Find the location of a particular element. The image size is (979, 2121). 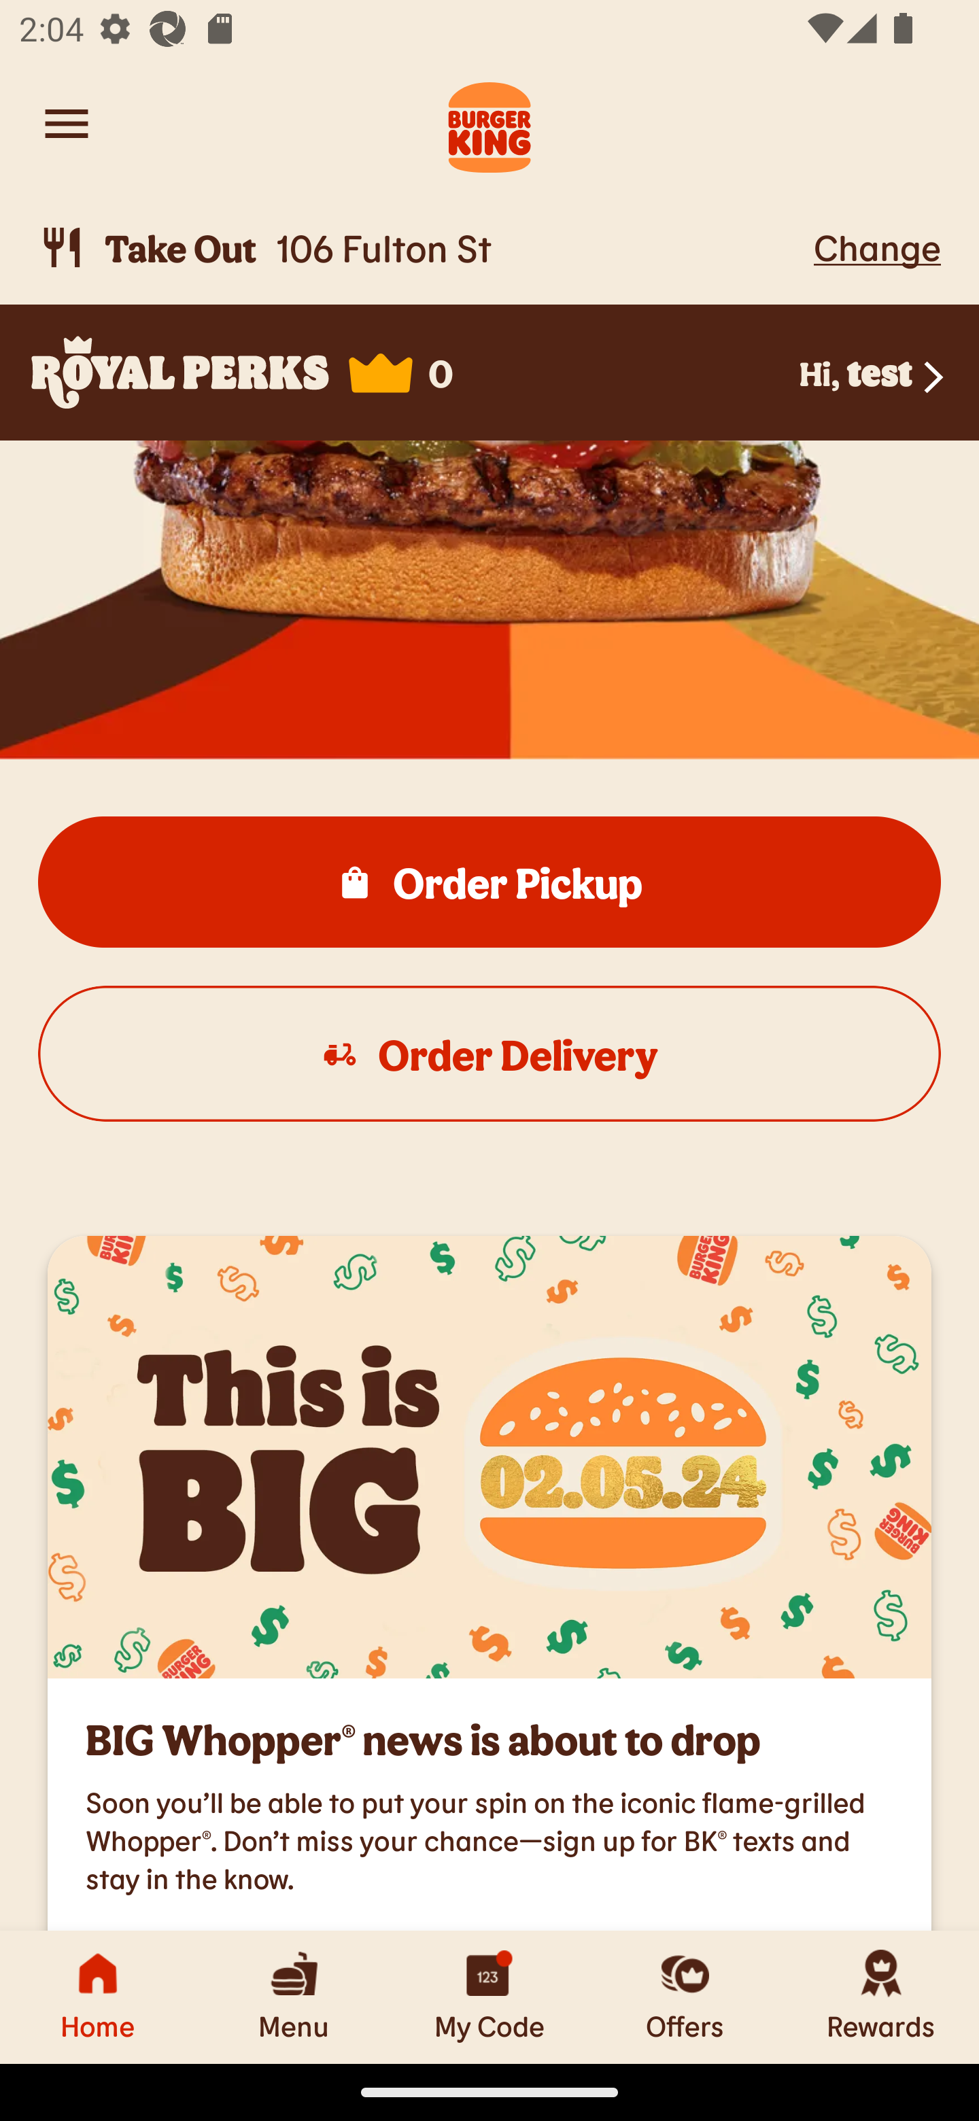

Offers is located at coordinates (685, 1997).